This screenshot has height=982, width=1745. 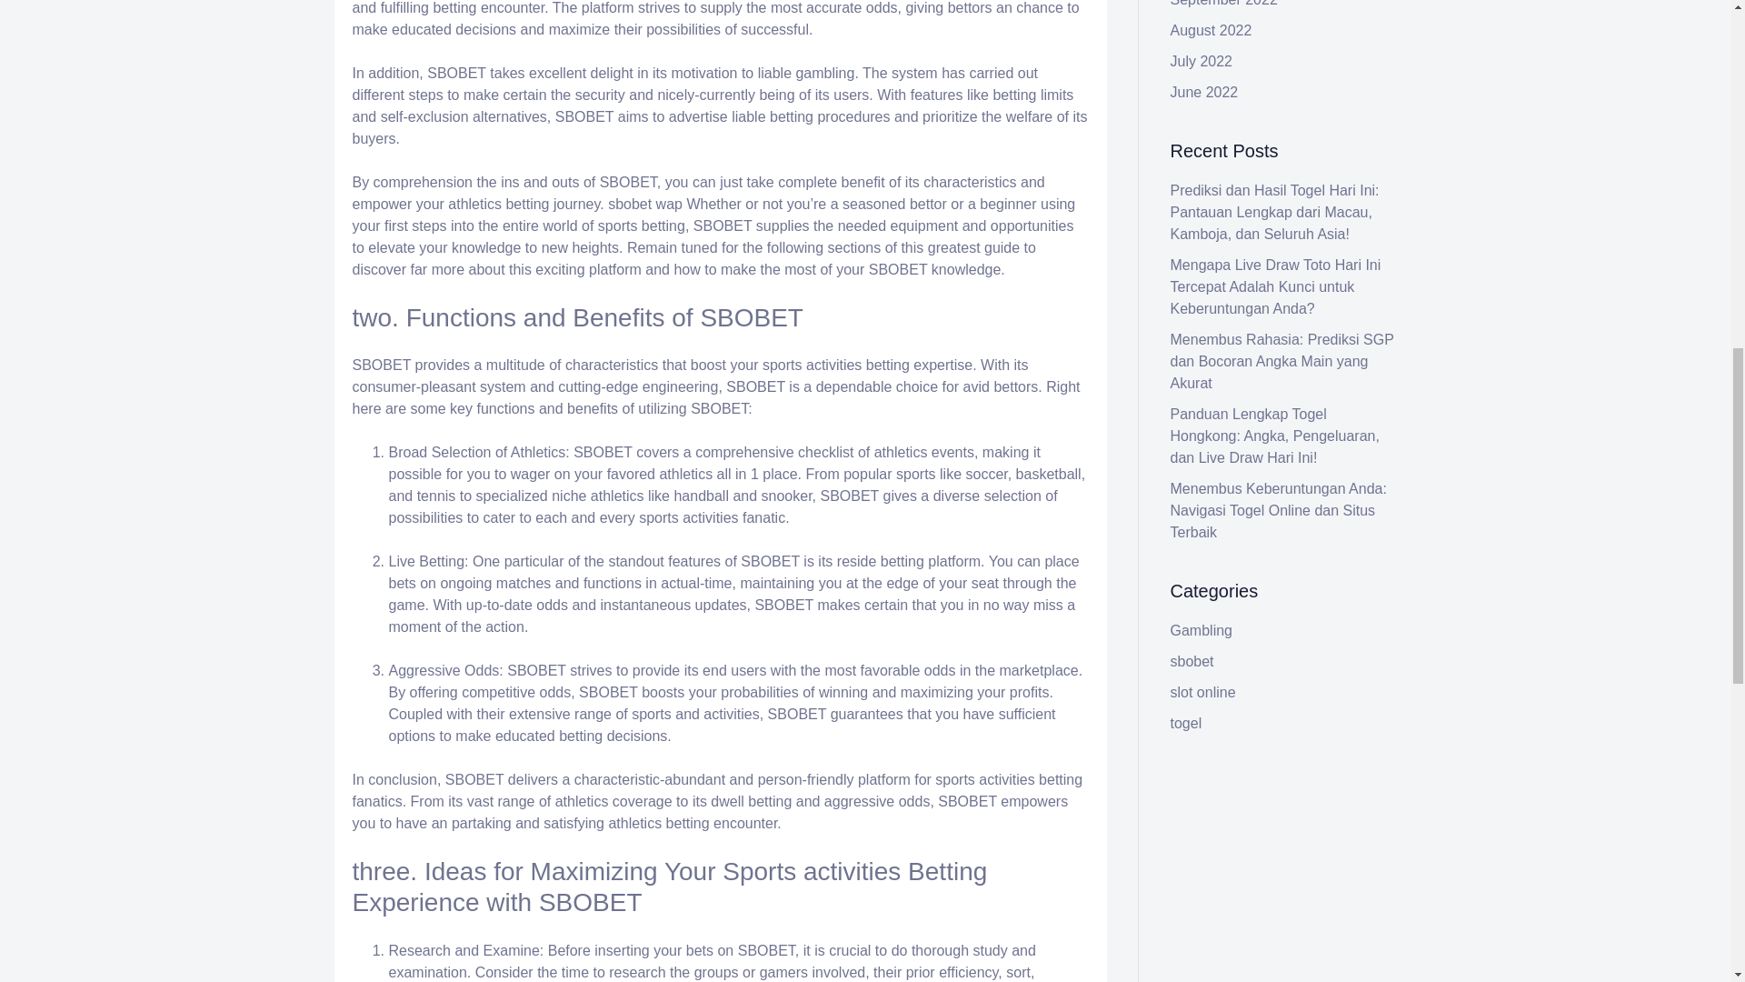 What do you see at coordinates (1223, 4) in the screenshot?
I see `September 2022` at bounding box center [1223, 4].